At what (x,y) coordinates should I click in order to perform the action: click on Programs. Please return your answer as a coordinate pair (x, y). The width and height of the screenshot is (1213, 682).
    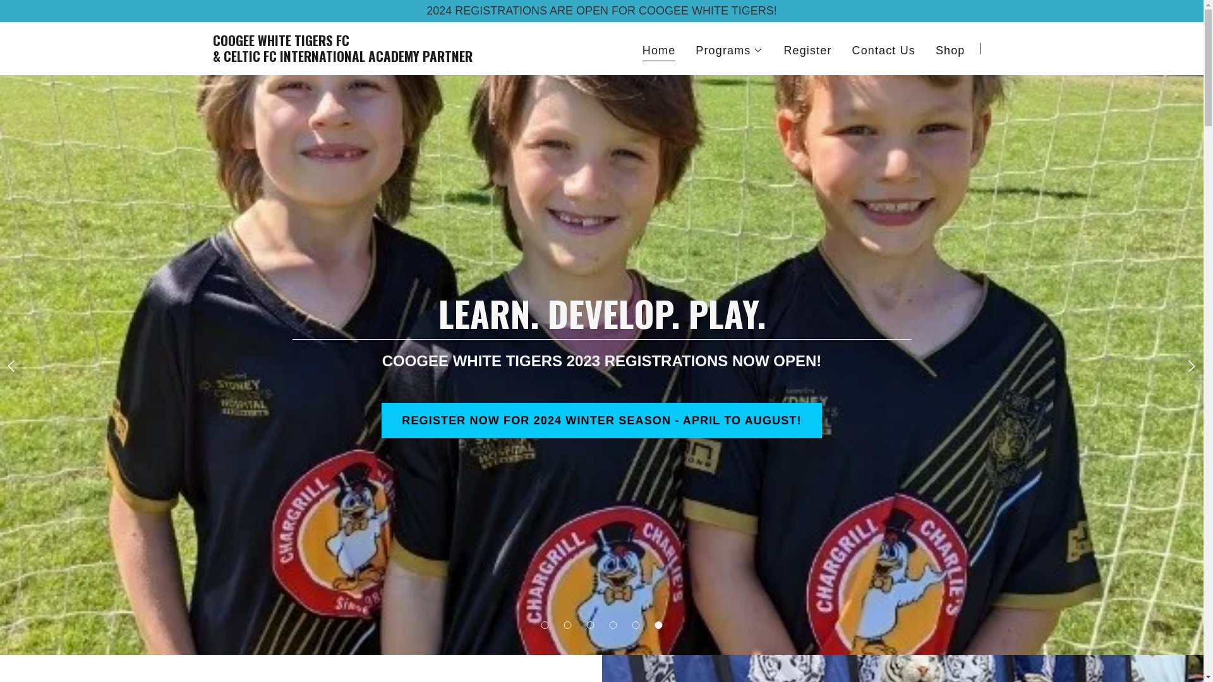
    Looking at the image, I should click on (729, 51).